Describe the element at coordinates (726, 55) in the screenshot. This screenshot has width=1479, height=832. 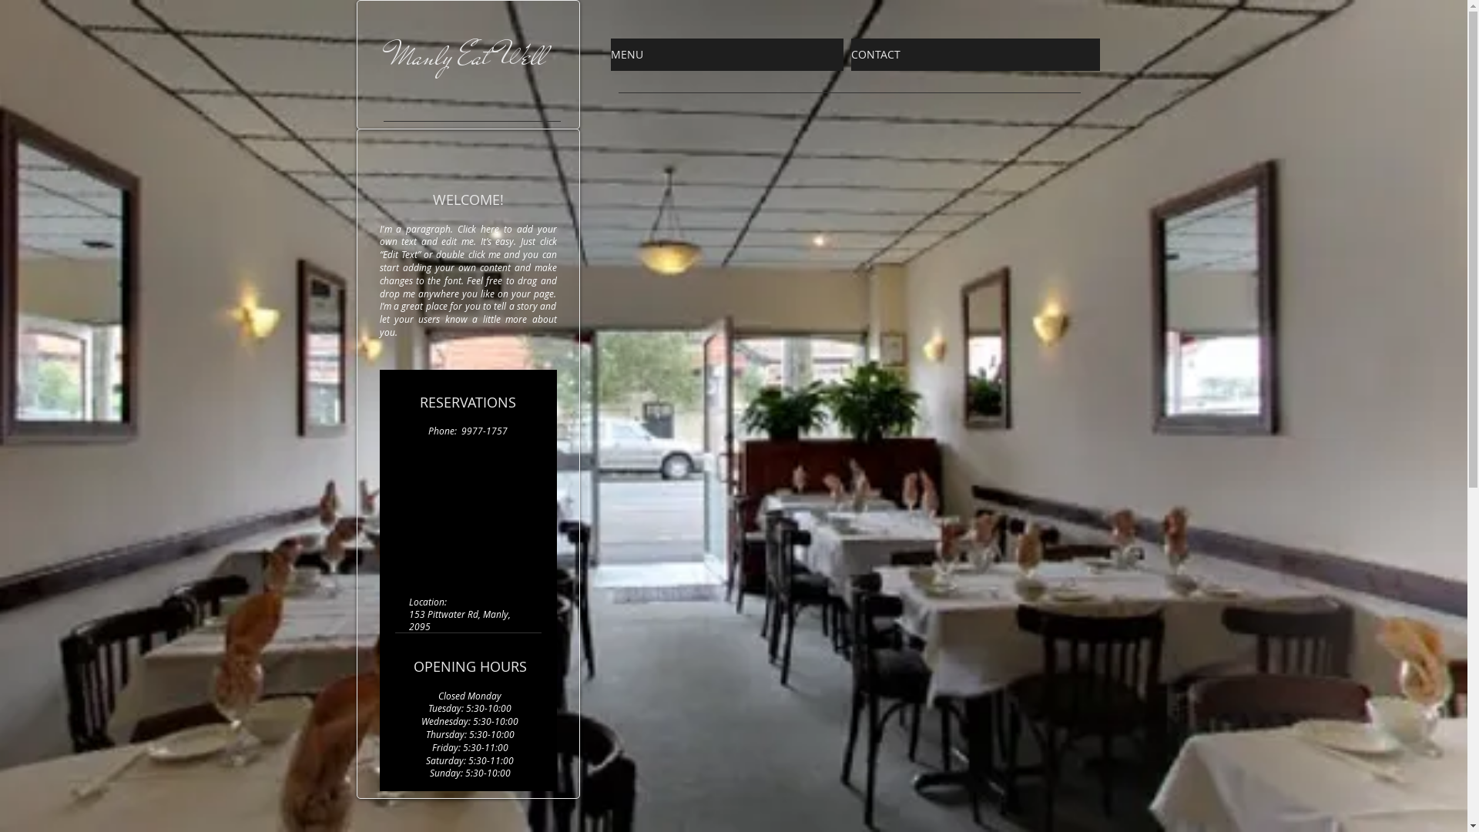
I see `MENU` at that location.